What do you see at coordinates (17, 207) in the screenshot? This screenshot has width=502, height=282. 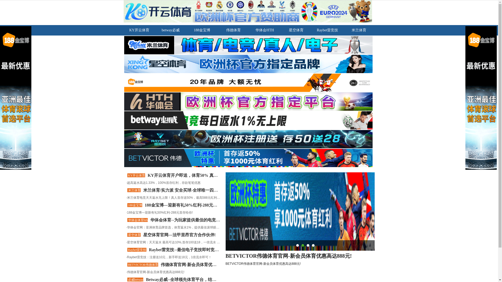 I see `home` at bounding box center [17, 207].